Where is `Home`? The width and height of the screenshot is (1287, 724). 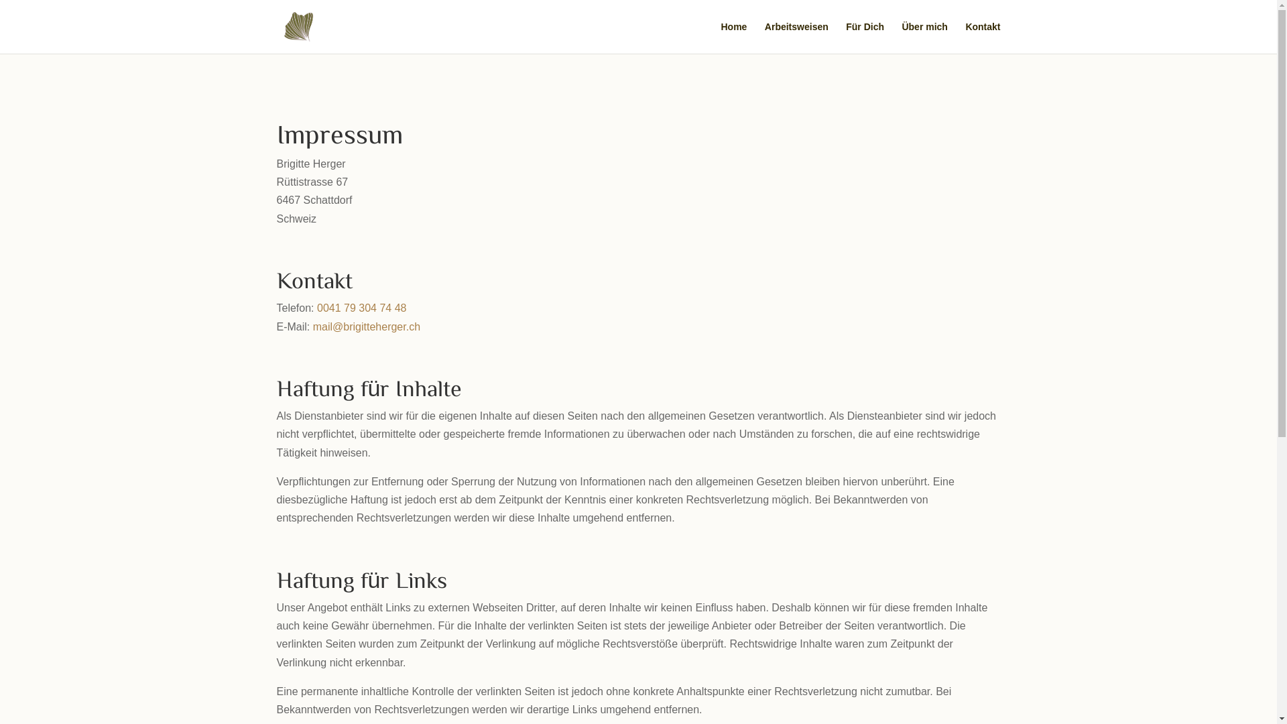 Home is located at coordinates (733, 38).